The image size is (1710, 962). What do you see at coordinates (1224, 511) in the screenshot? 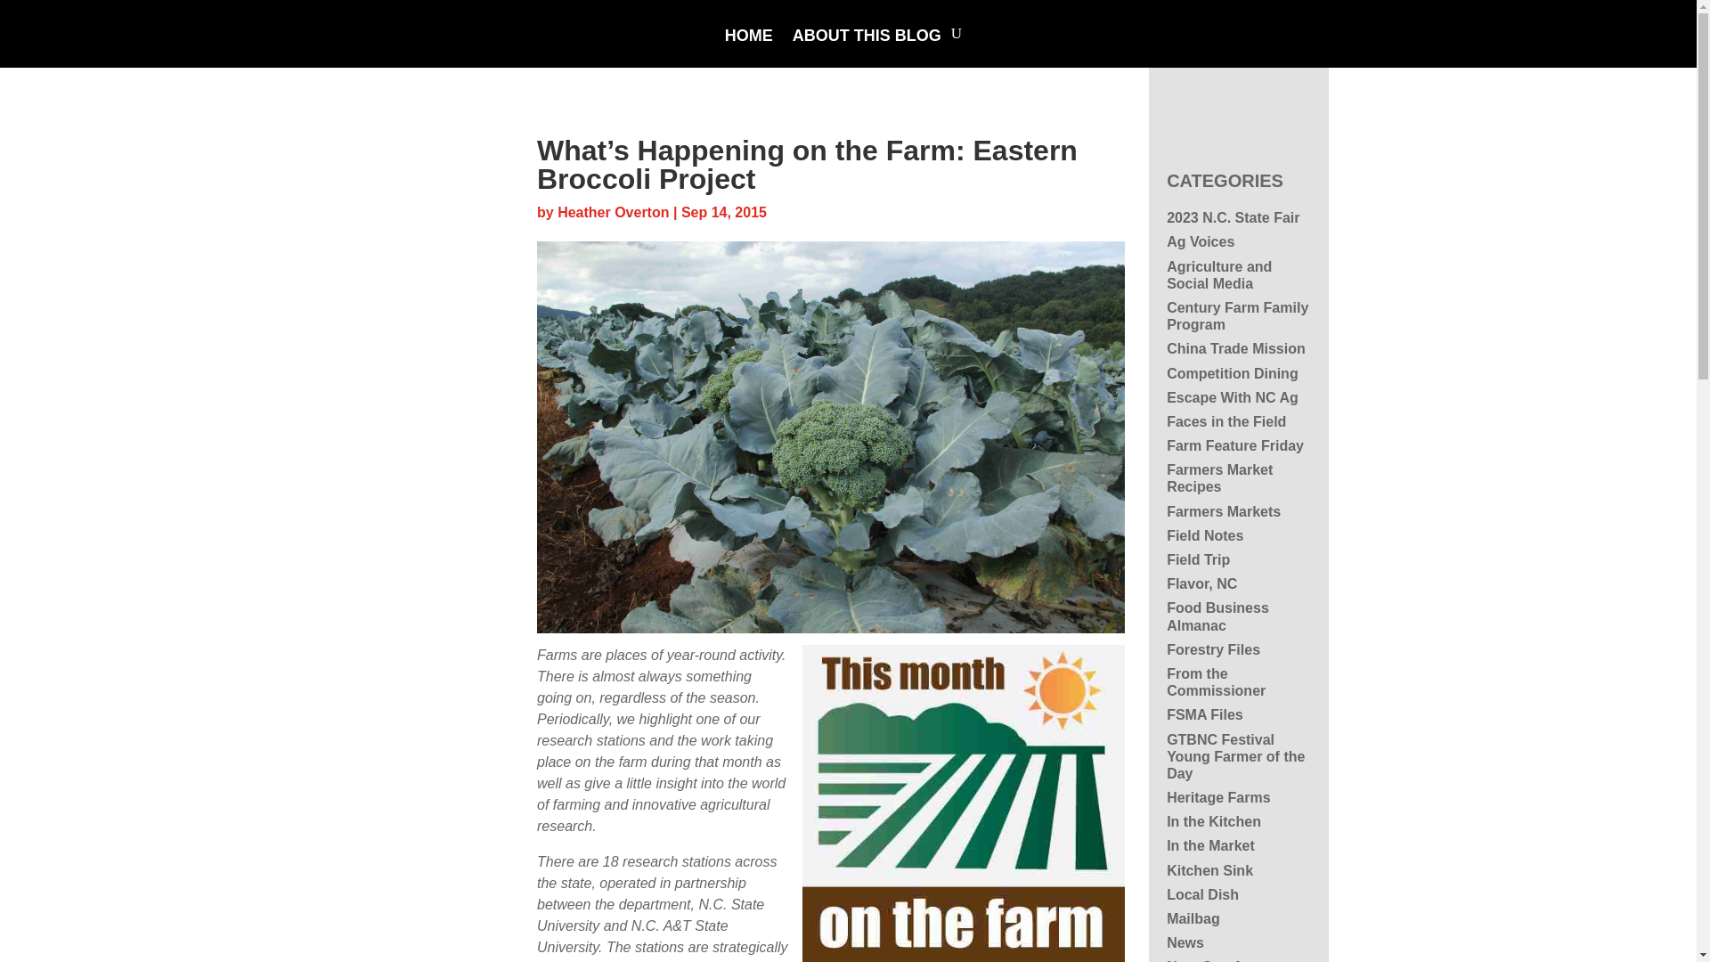
I see `Farmers Markets` at bounding box center [1224, 511].